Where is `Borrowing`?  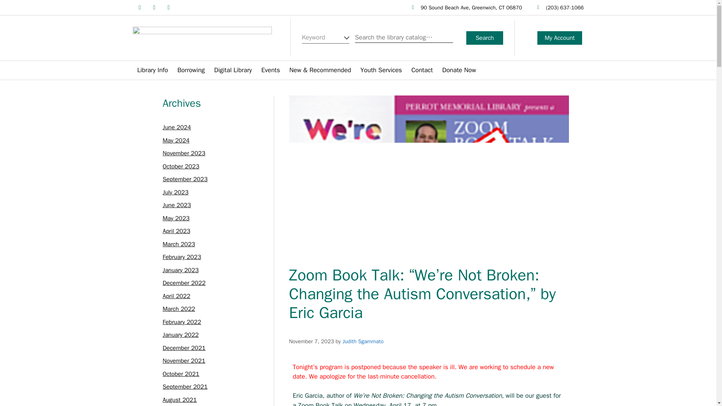
Borrowing is located at coordinates (191, 70).